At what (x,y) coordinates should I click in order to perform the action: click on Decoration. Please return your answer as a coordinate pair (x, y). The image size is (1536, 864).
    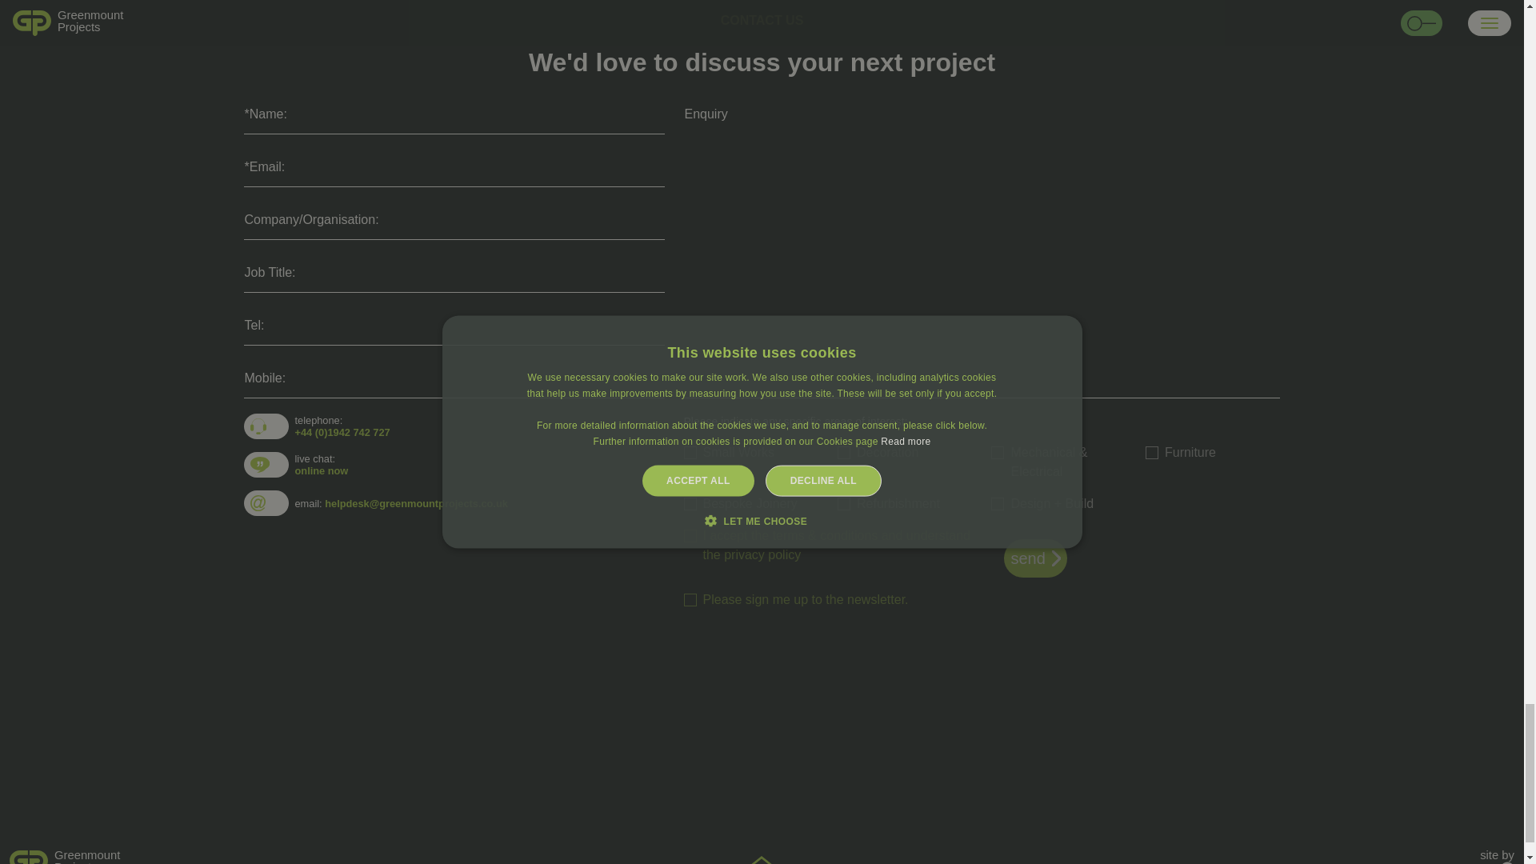
    Looking at the image, I should click on (322, 470).